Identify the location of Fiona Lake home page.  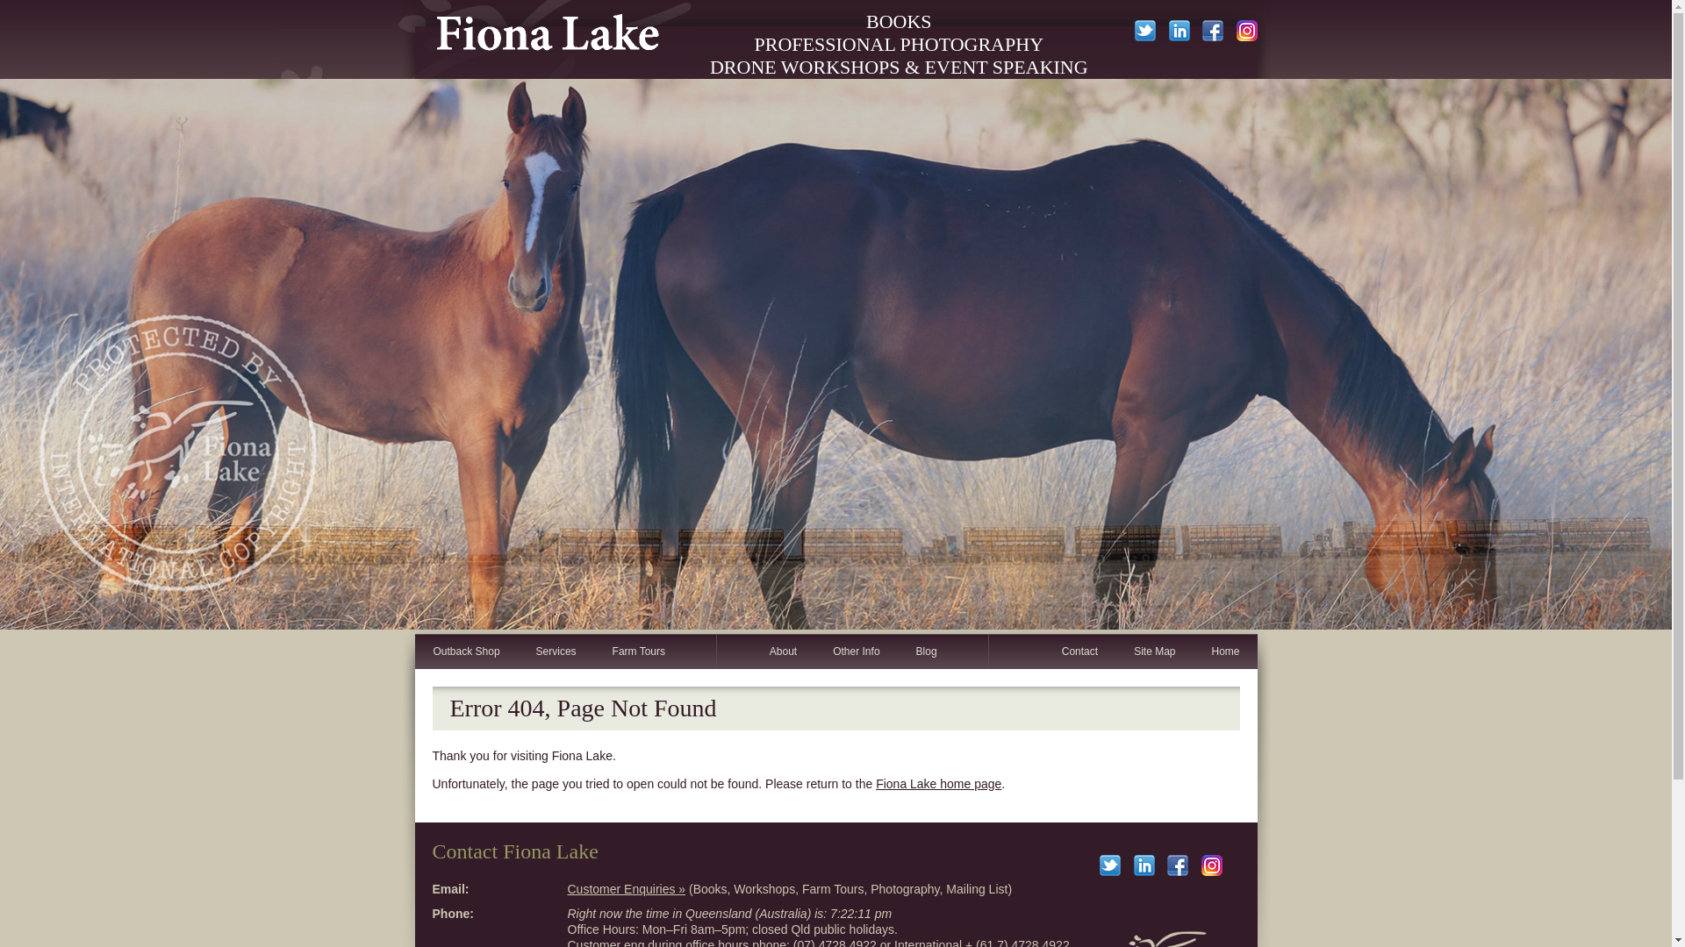
(939, 784).